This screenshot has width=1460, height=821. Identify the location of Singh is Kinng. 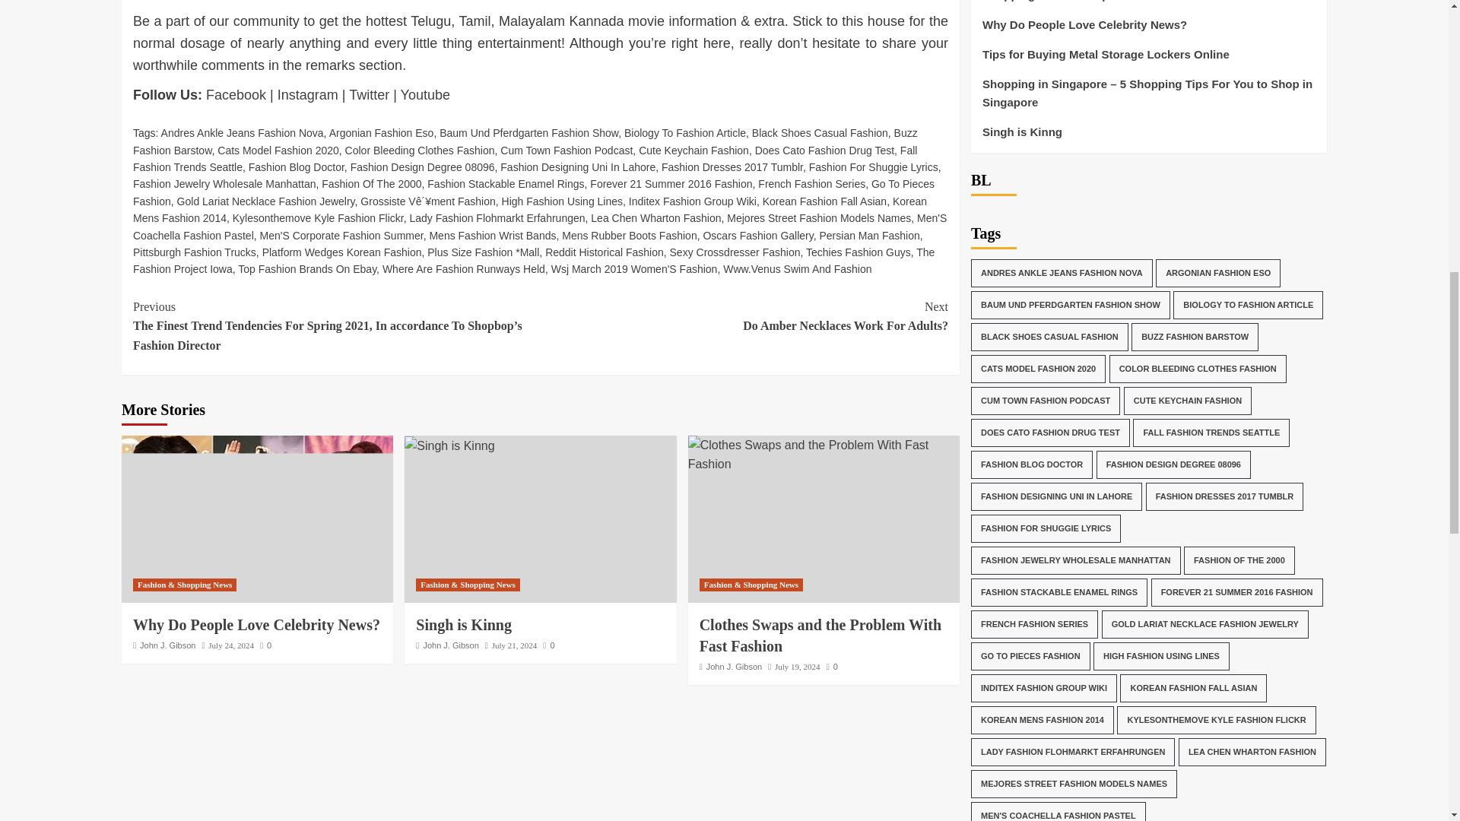
(449, 445).